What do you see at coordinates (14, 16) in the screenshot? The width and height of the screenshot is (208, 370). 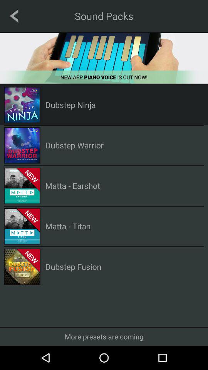 I see `back arrow` at bounding box center [14, 16].